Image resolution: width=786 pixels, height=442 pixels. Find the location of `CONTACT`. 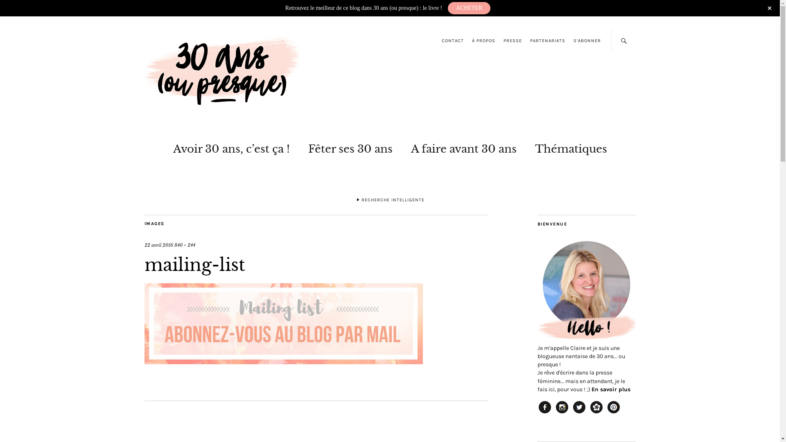

CONTACT is located at coordinates (452, 41).